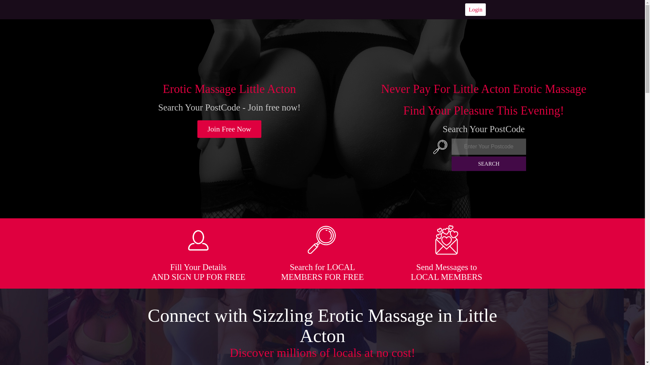 The height and width of the screenshot is (365, 650). What do you see at coordinates (489, 164) in the screenshot?
I see `SEARCH` at bounding box center [489, 164].